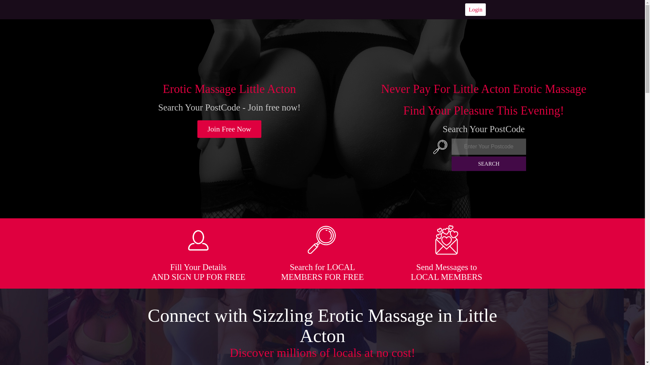 The height and width of the screenshot is (365, 650). What do you see at coordinates (489, 164) in the screenshot?
I see `SEARCH` at bounding box center [489, 164].